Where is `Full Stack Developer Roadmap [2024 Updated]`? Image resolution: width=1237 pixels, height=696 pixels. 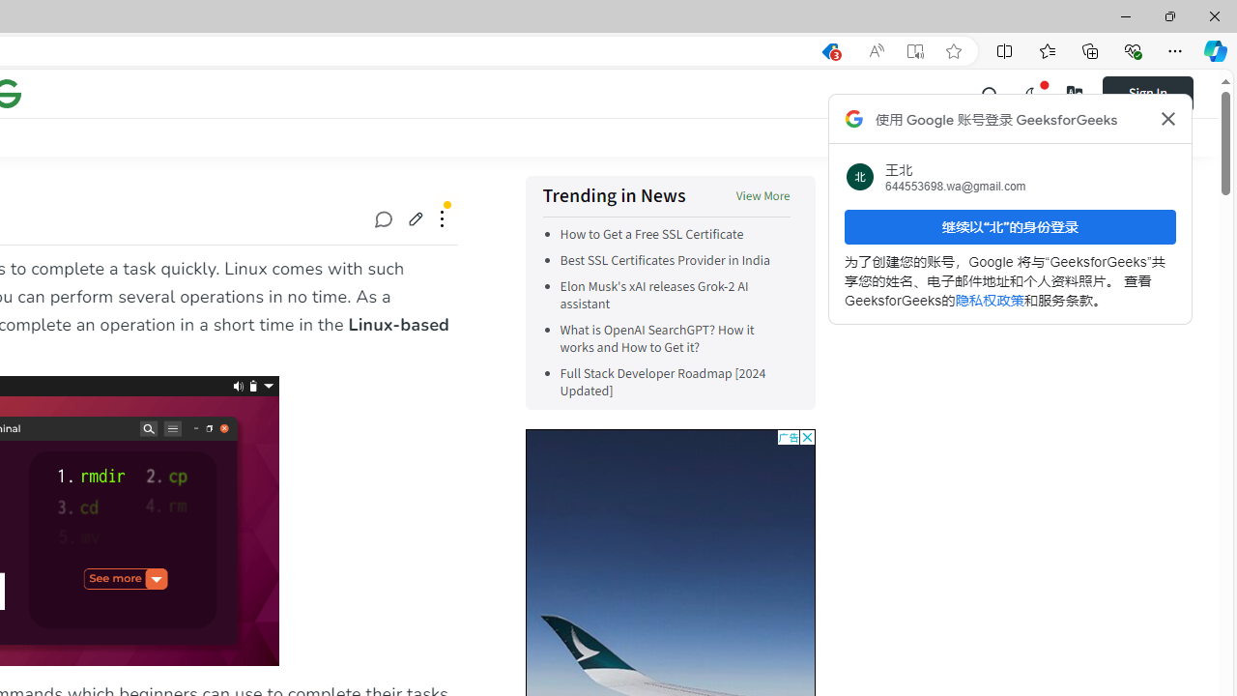
Full Stack Developer Roadmap [2024 Updated] is located at coordinates (663, 383).